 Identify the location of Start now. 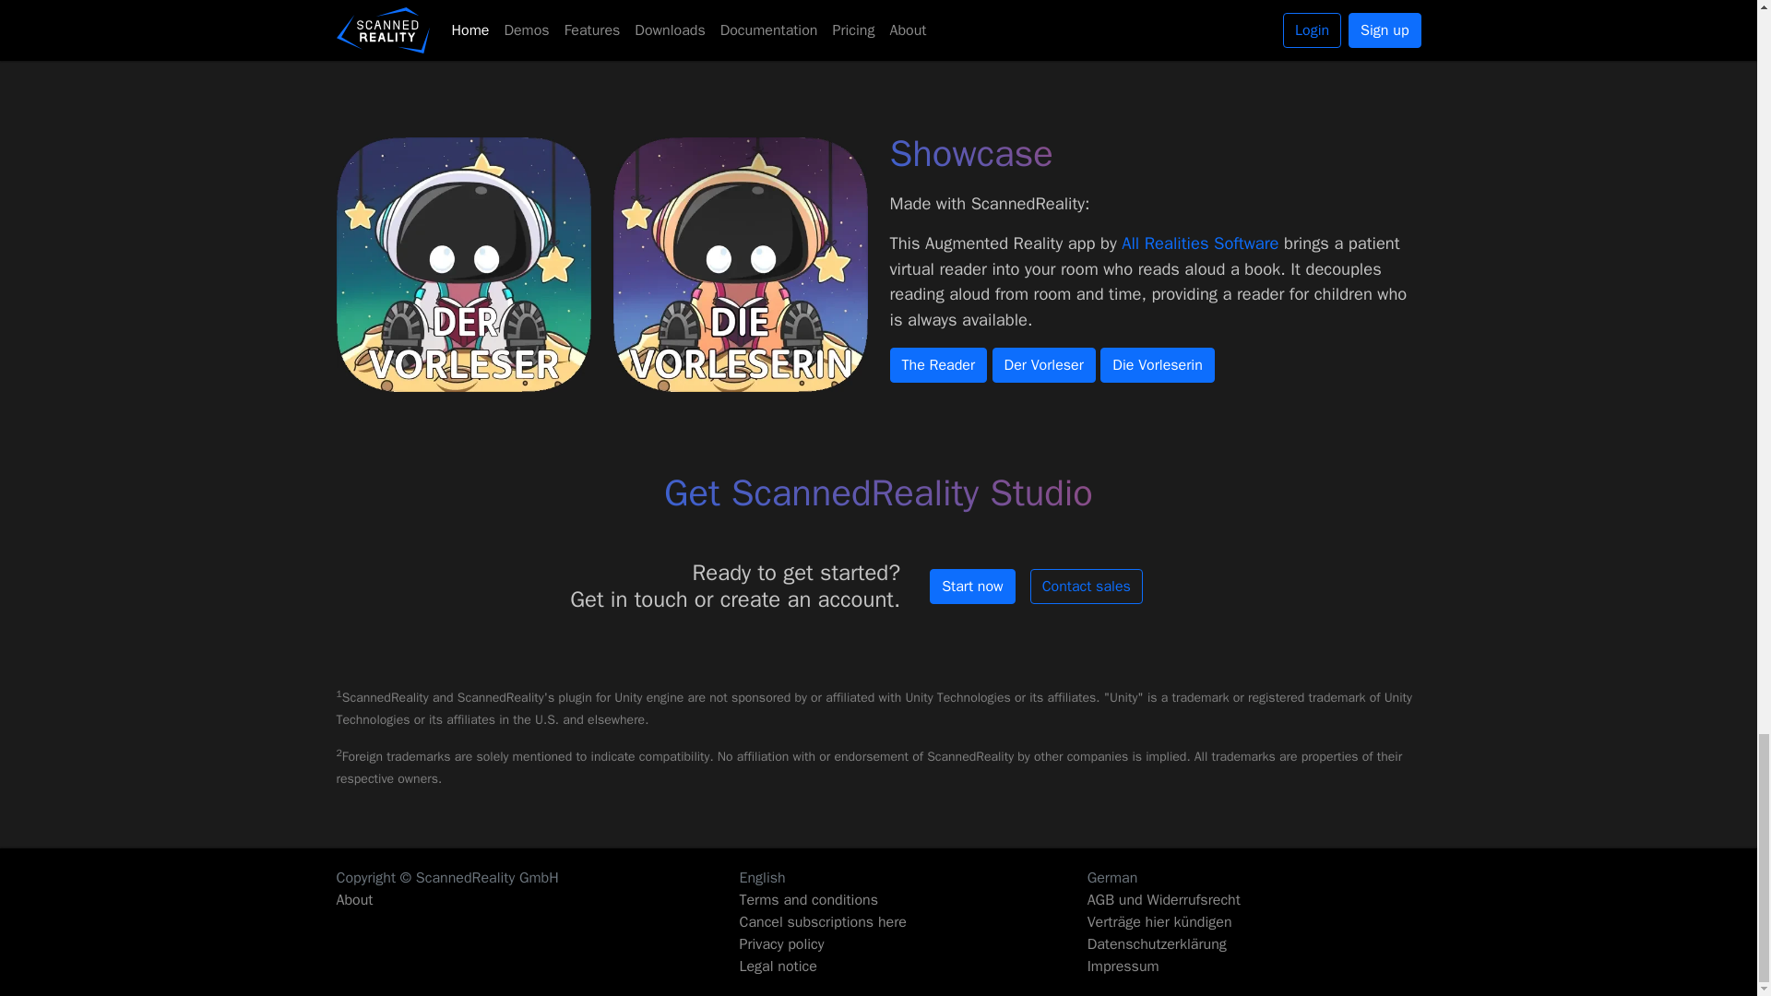
(972, 586).